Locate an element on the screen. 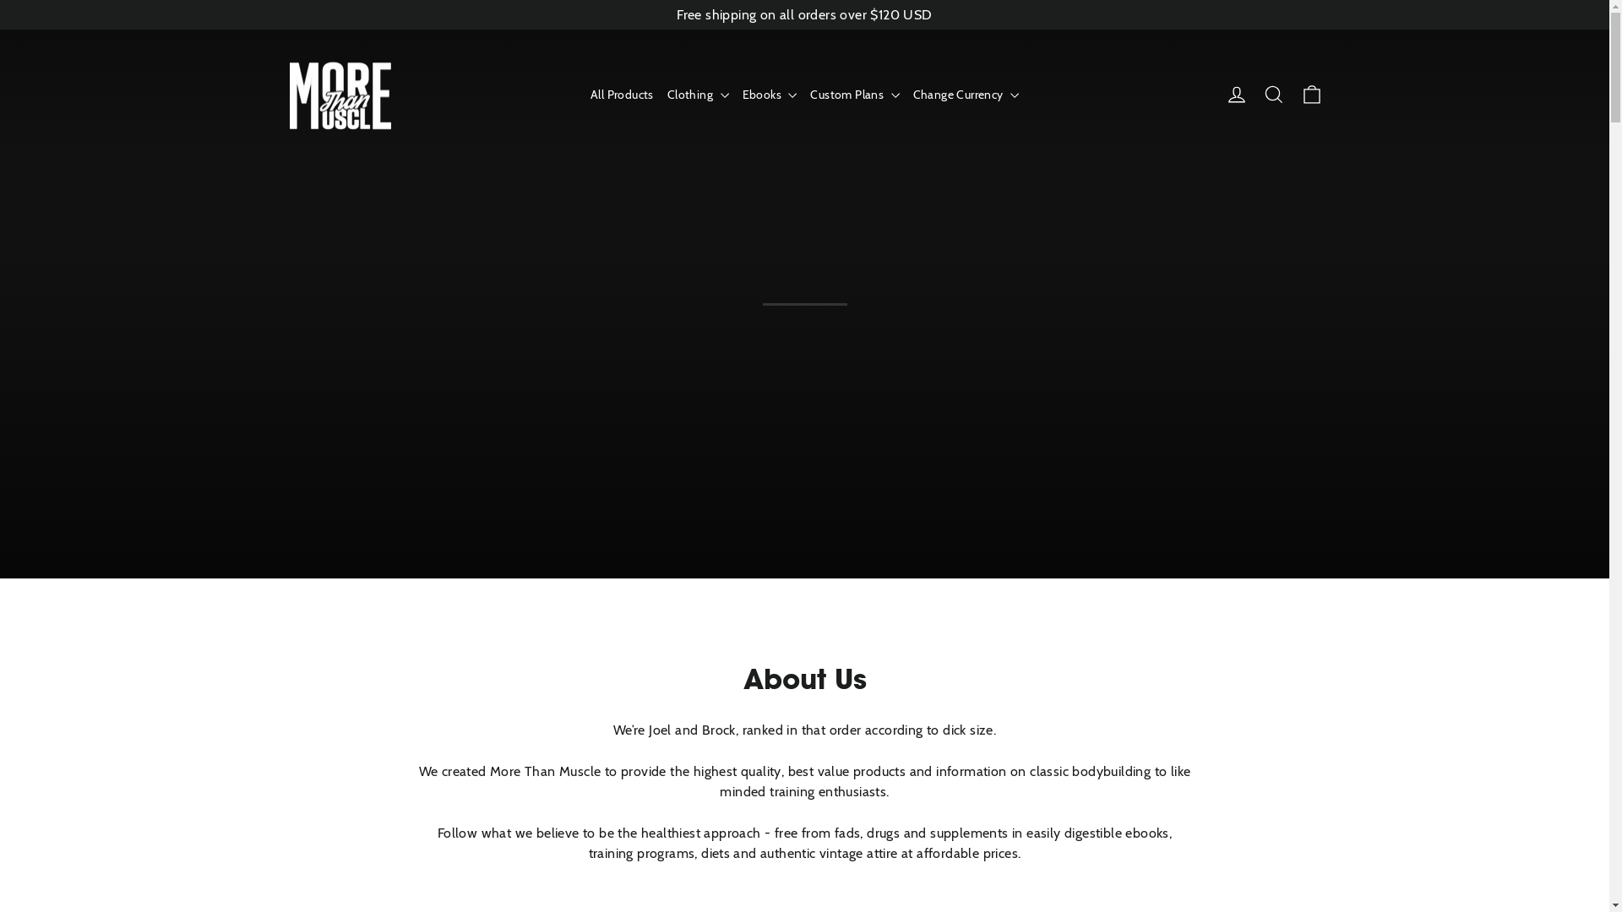 The image size is (1622, 912). icon-bag-minimal
Cart is located at coordinates (1311, 95).